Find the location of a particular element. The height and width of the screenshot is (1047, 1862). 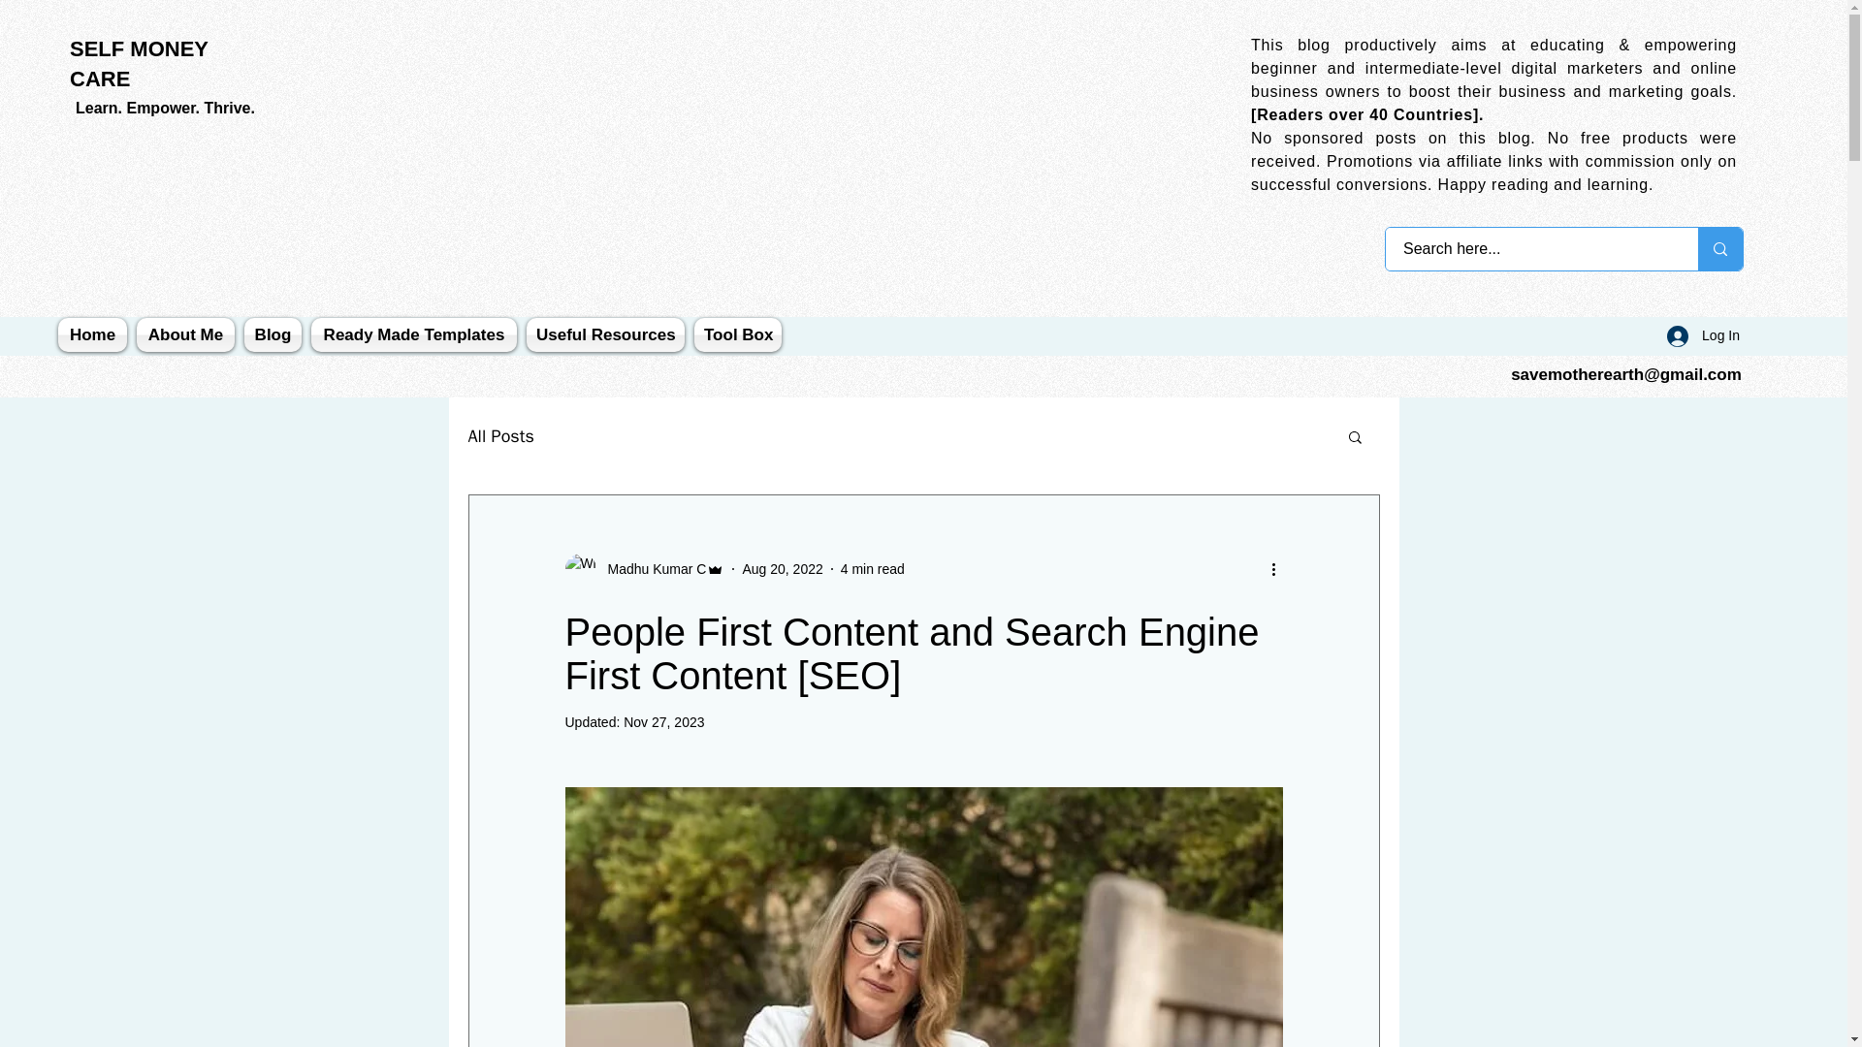

Useful Resources is located at coordinates (605, 334).